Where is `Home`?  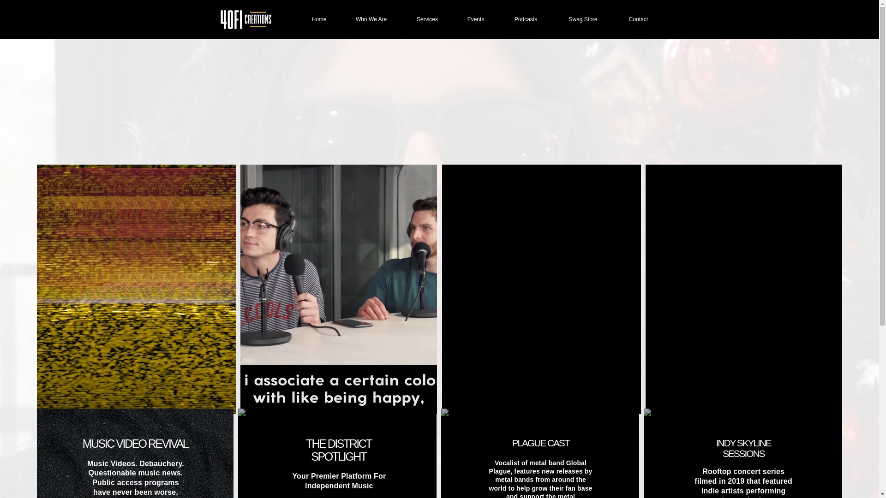
Home is located at coordinates (318, 19).